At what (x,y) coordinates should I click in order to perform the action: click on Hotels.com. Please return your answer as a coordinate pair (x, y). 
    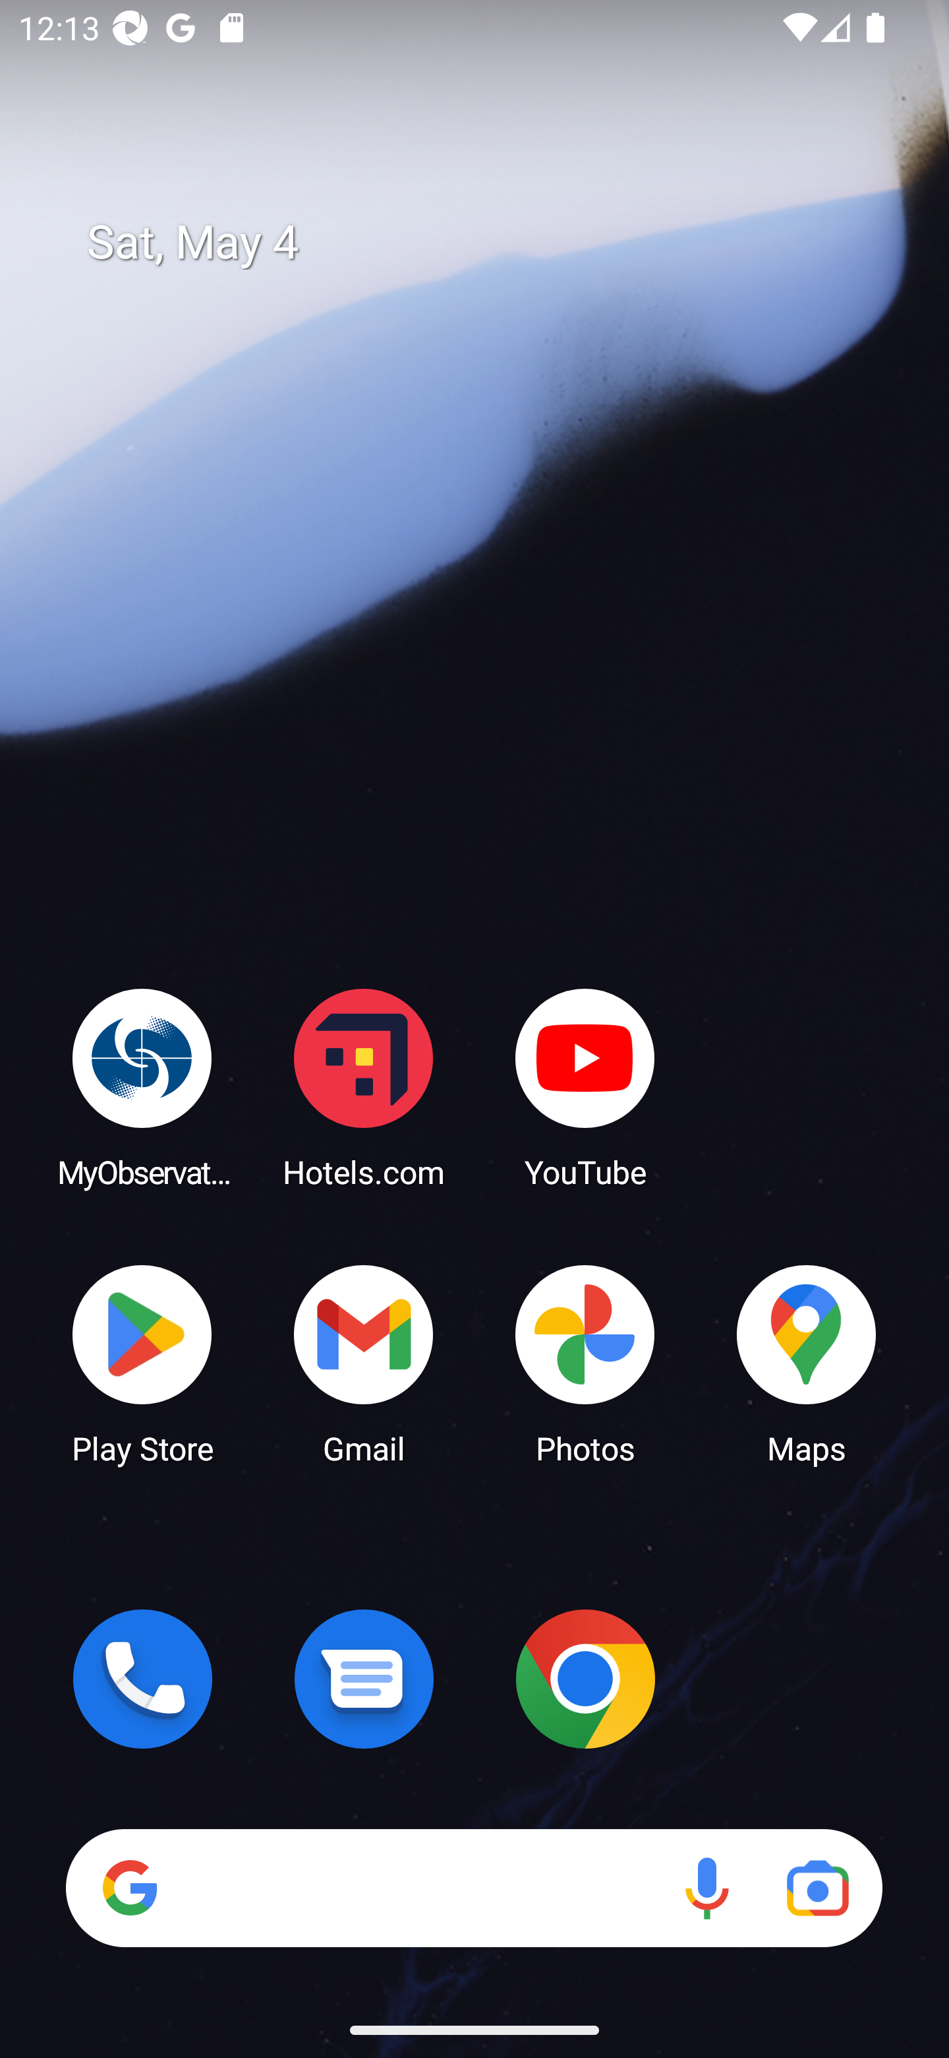
    Looking at the image, I should click on (364, 1087).